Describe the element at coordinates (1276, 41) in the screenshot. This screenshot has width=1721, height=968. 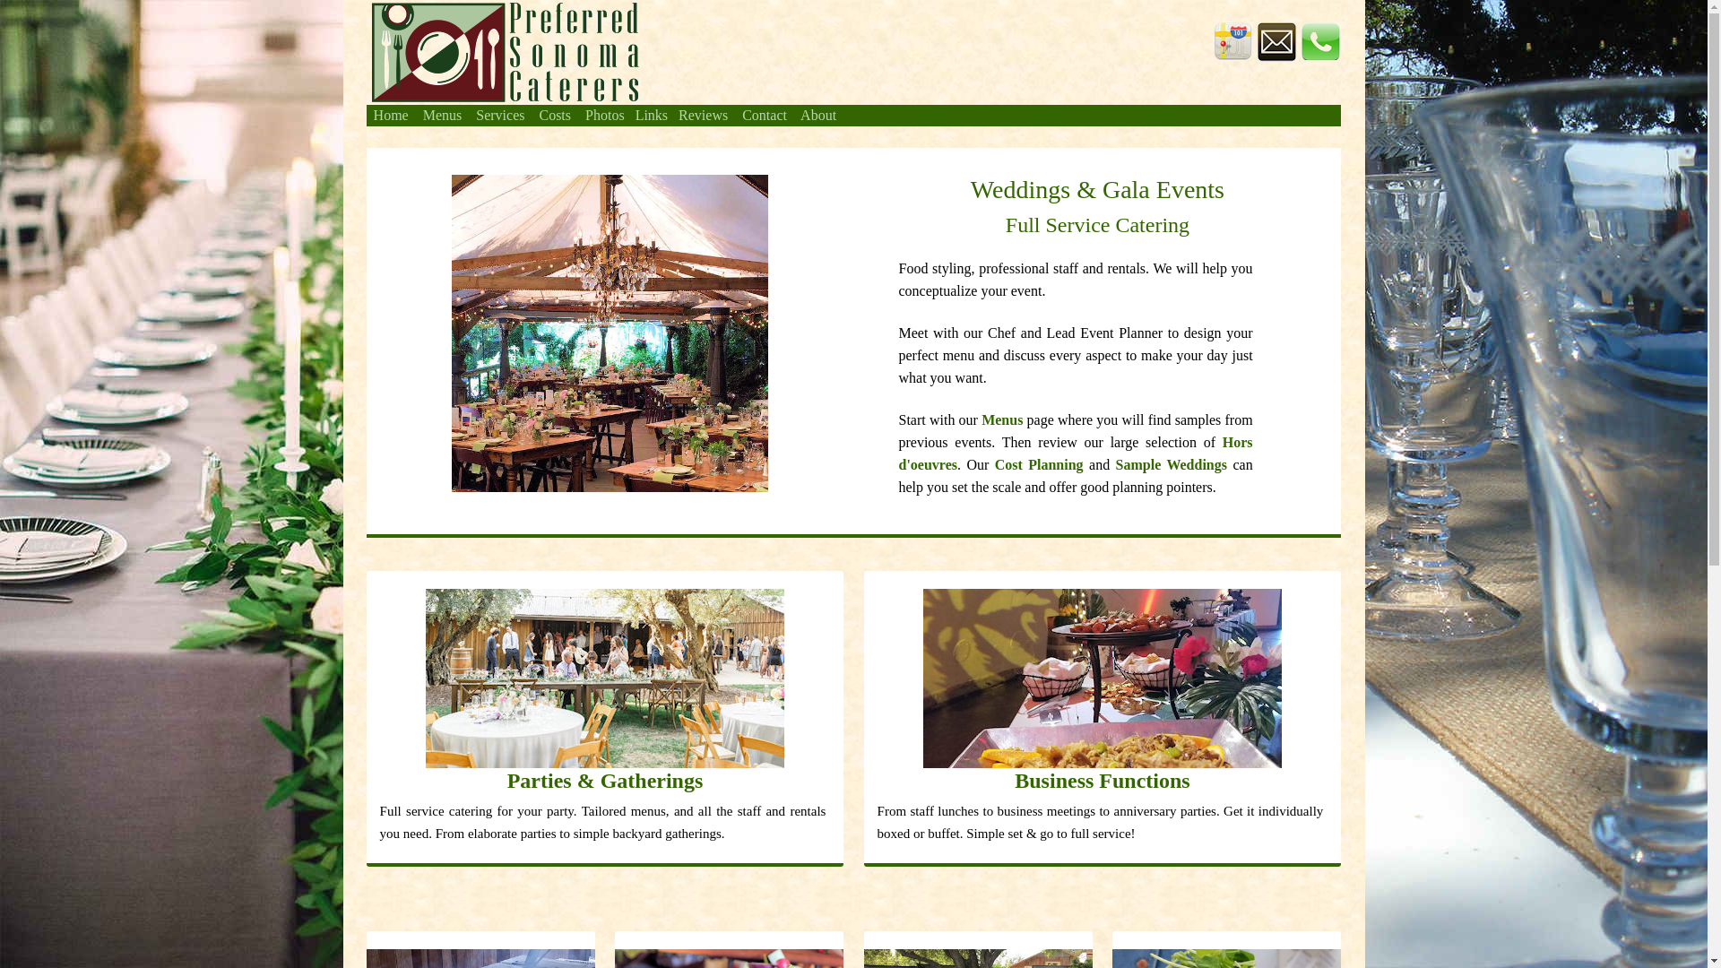
I see `Email Us` at that location.